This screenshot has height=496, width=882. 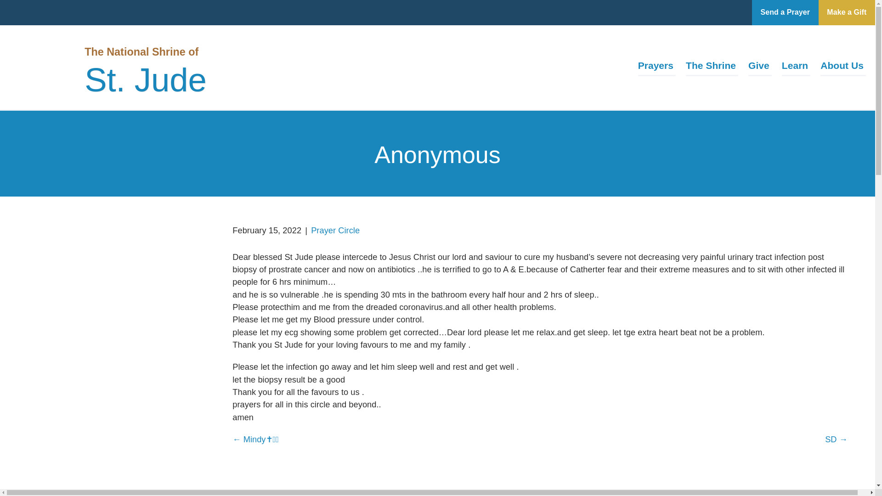 I want to click on Give, so click(x=760, y=68).